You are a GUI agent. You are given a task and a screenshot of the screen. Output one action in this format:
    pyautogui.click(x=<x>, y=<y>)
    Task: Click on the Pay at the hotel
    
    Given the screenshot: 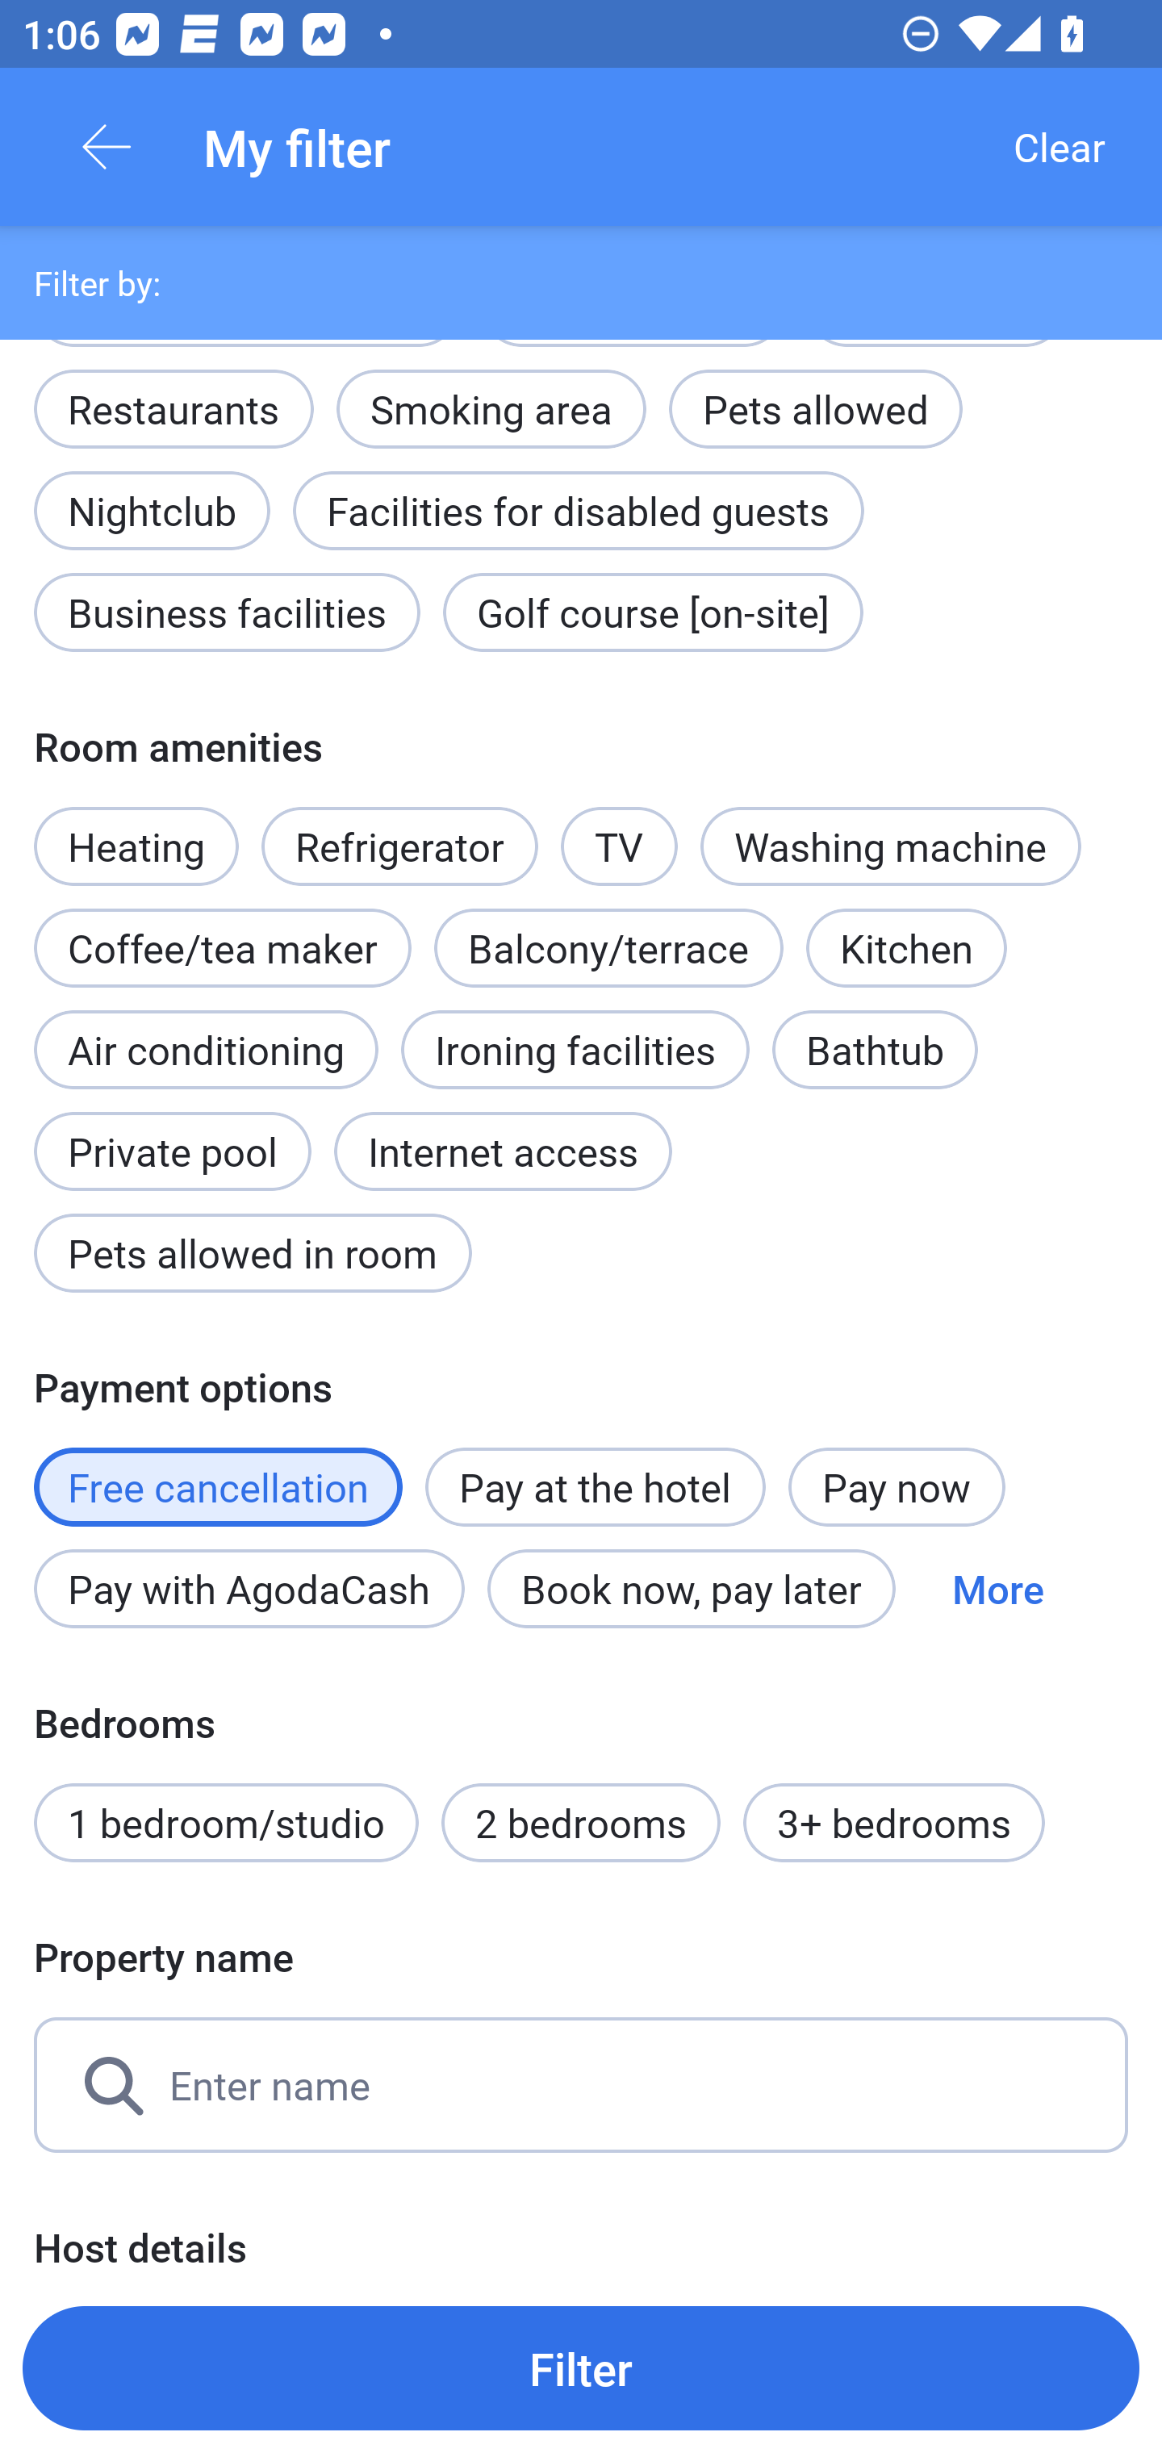 What is the action you would take?
    pyautogui.click(x=596, y=1488)
    